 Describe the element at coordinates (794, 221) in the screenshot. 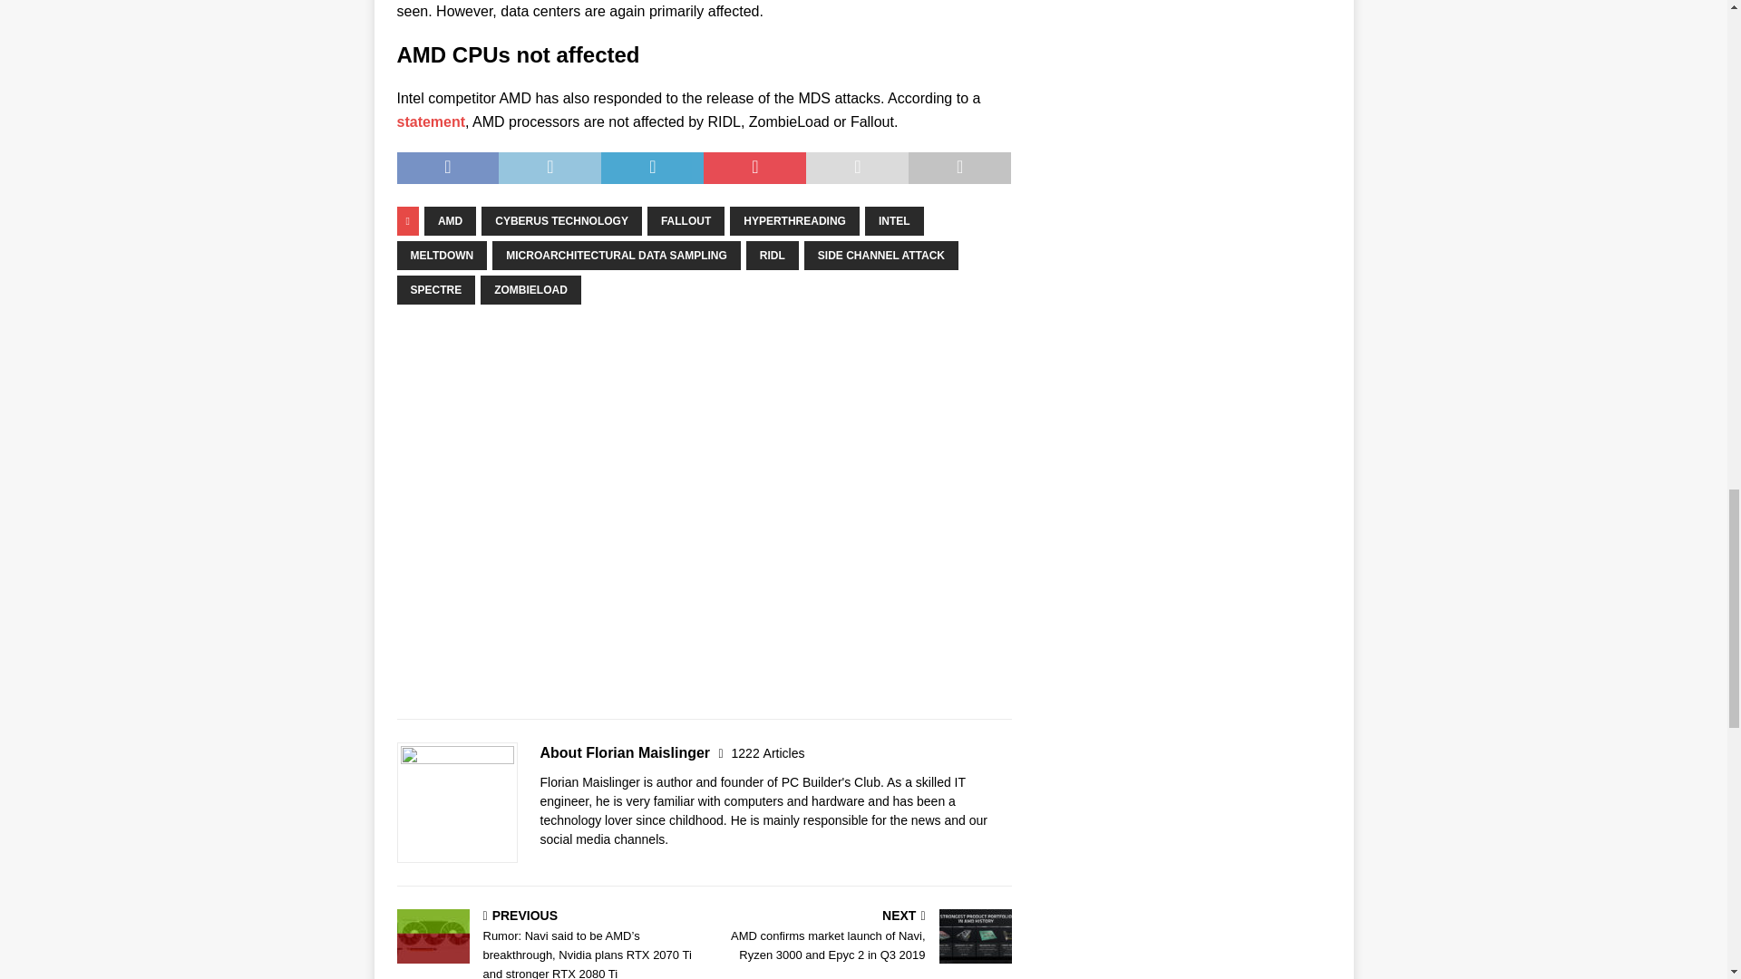

I see `HYPERTHREADING` at that location.